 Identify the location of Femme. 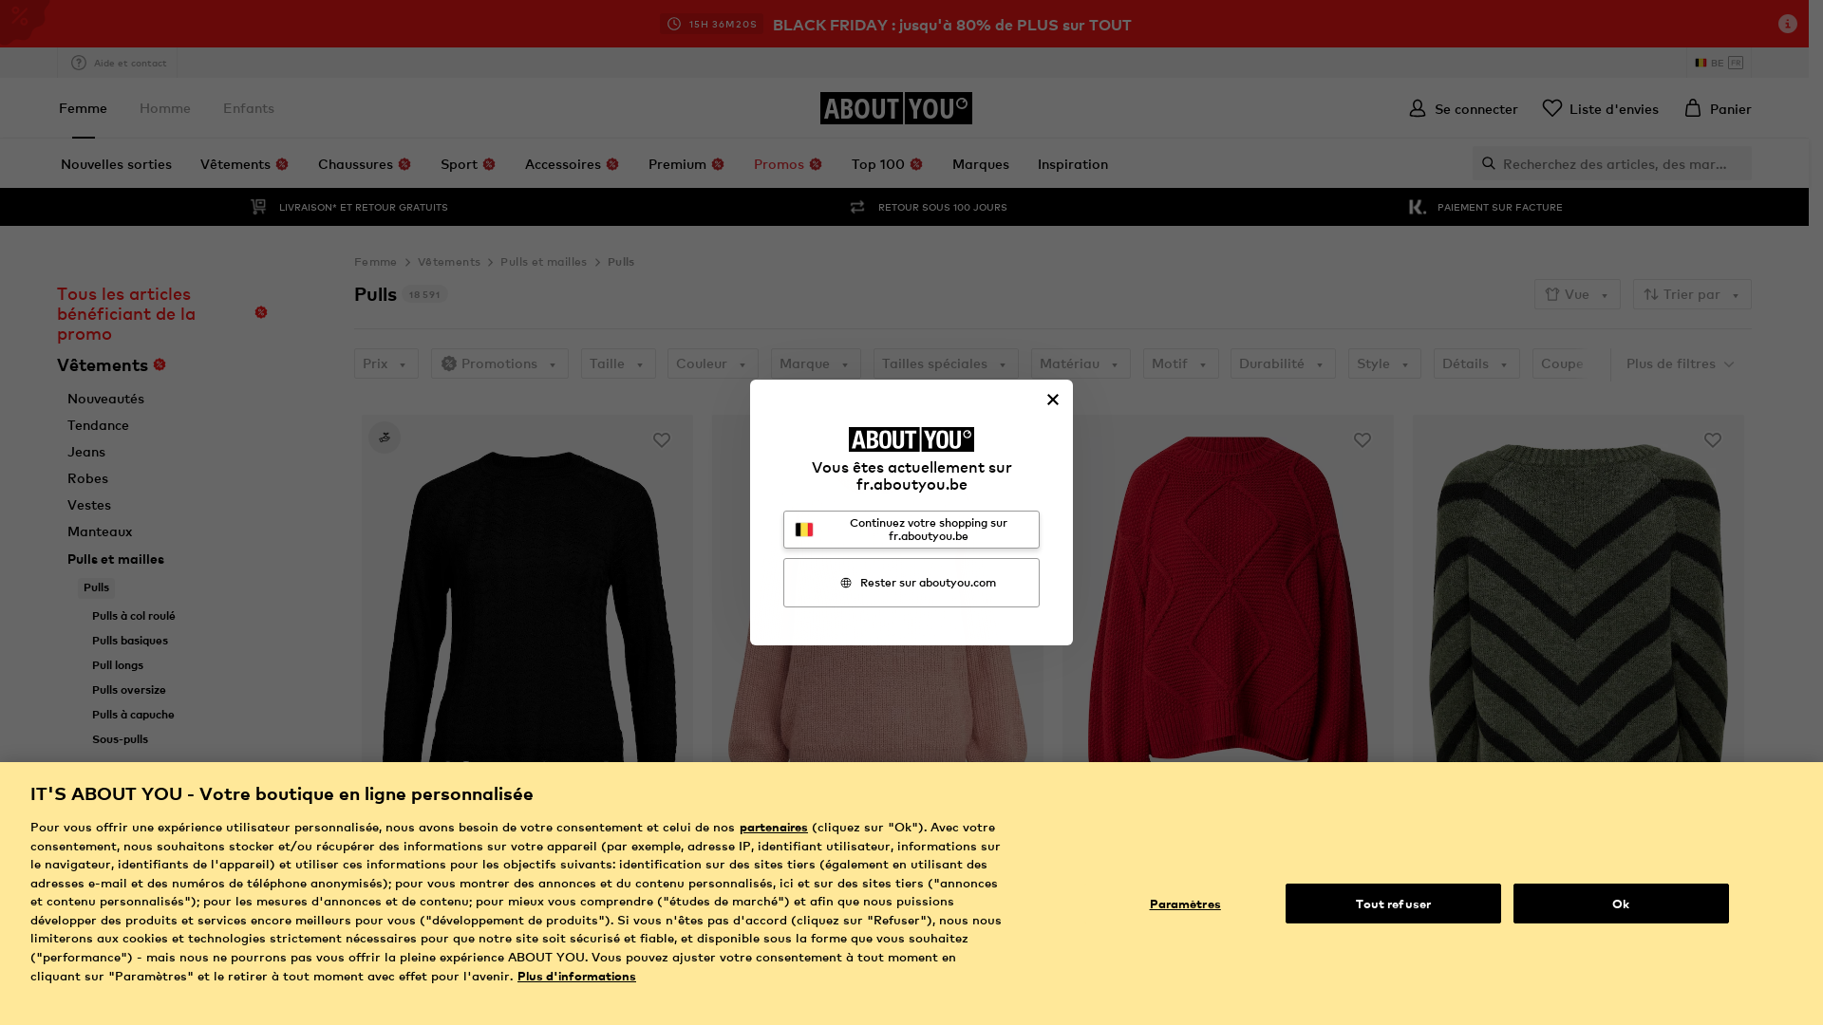
(376, 261).